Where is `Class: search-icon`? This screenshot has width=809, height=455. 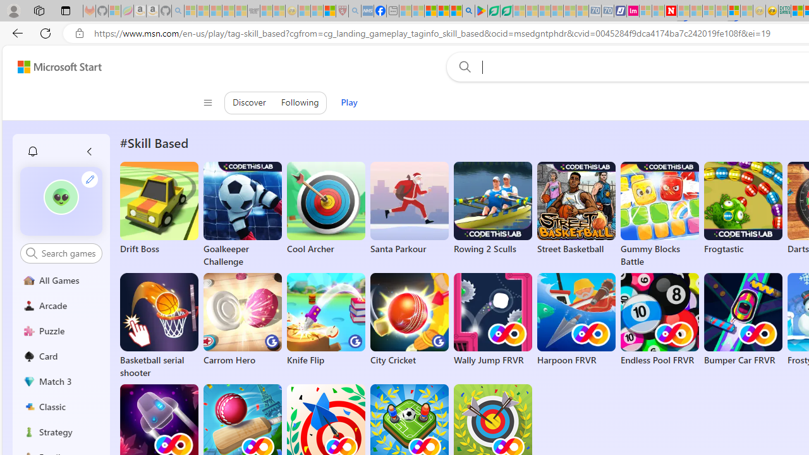
Class: search-icon is located at coordinates (32, 253).